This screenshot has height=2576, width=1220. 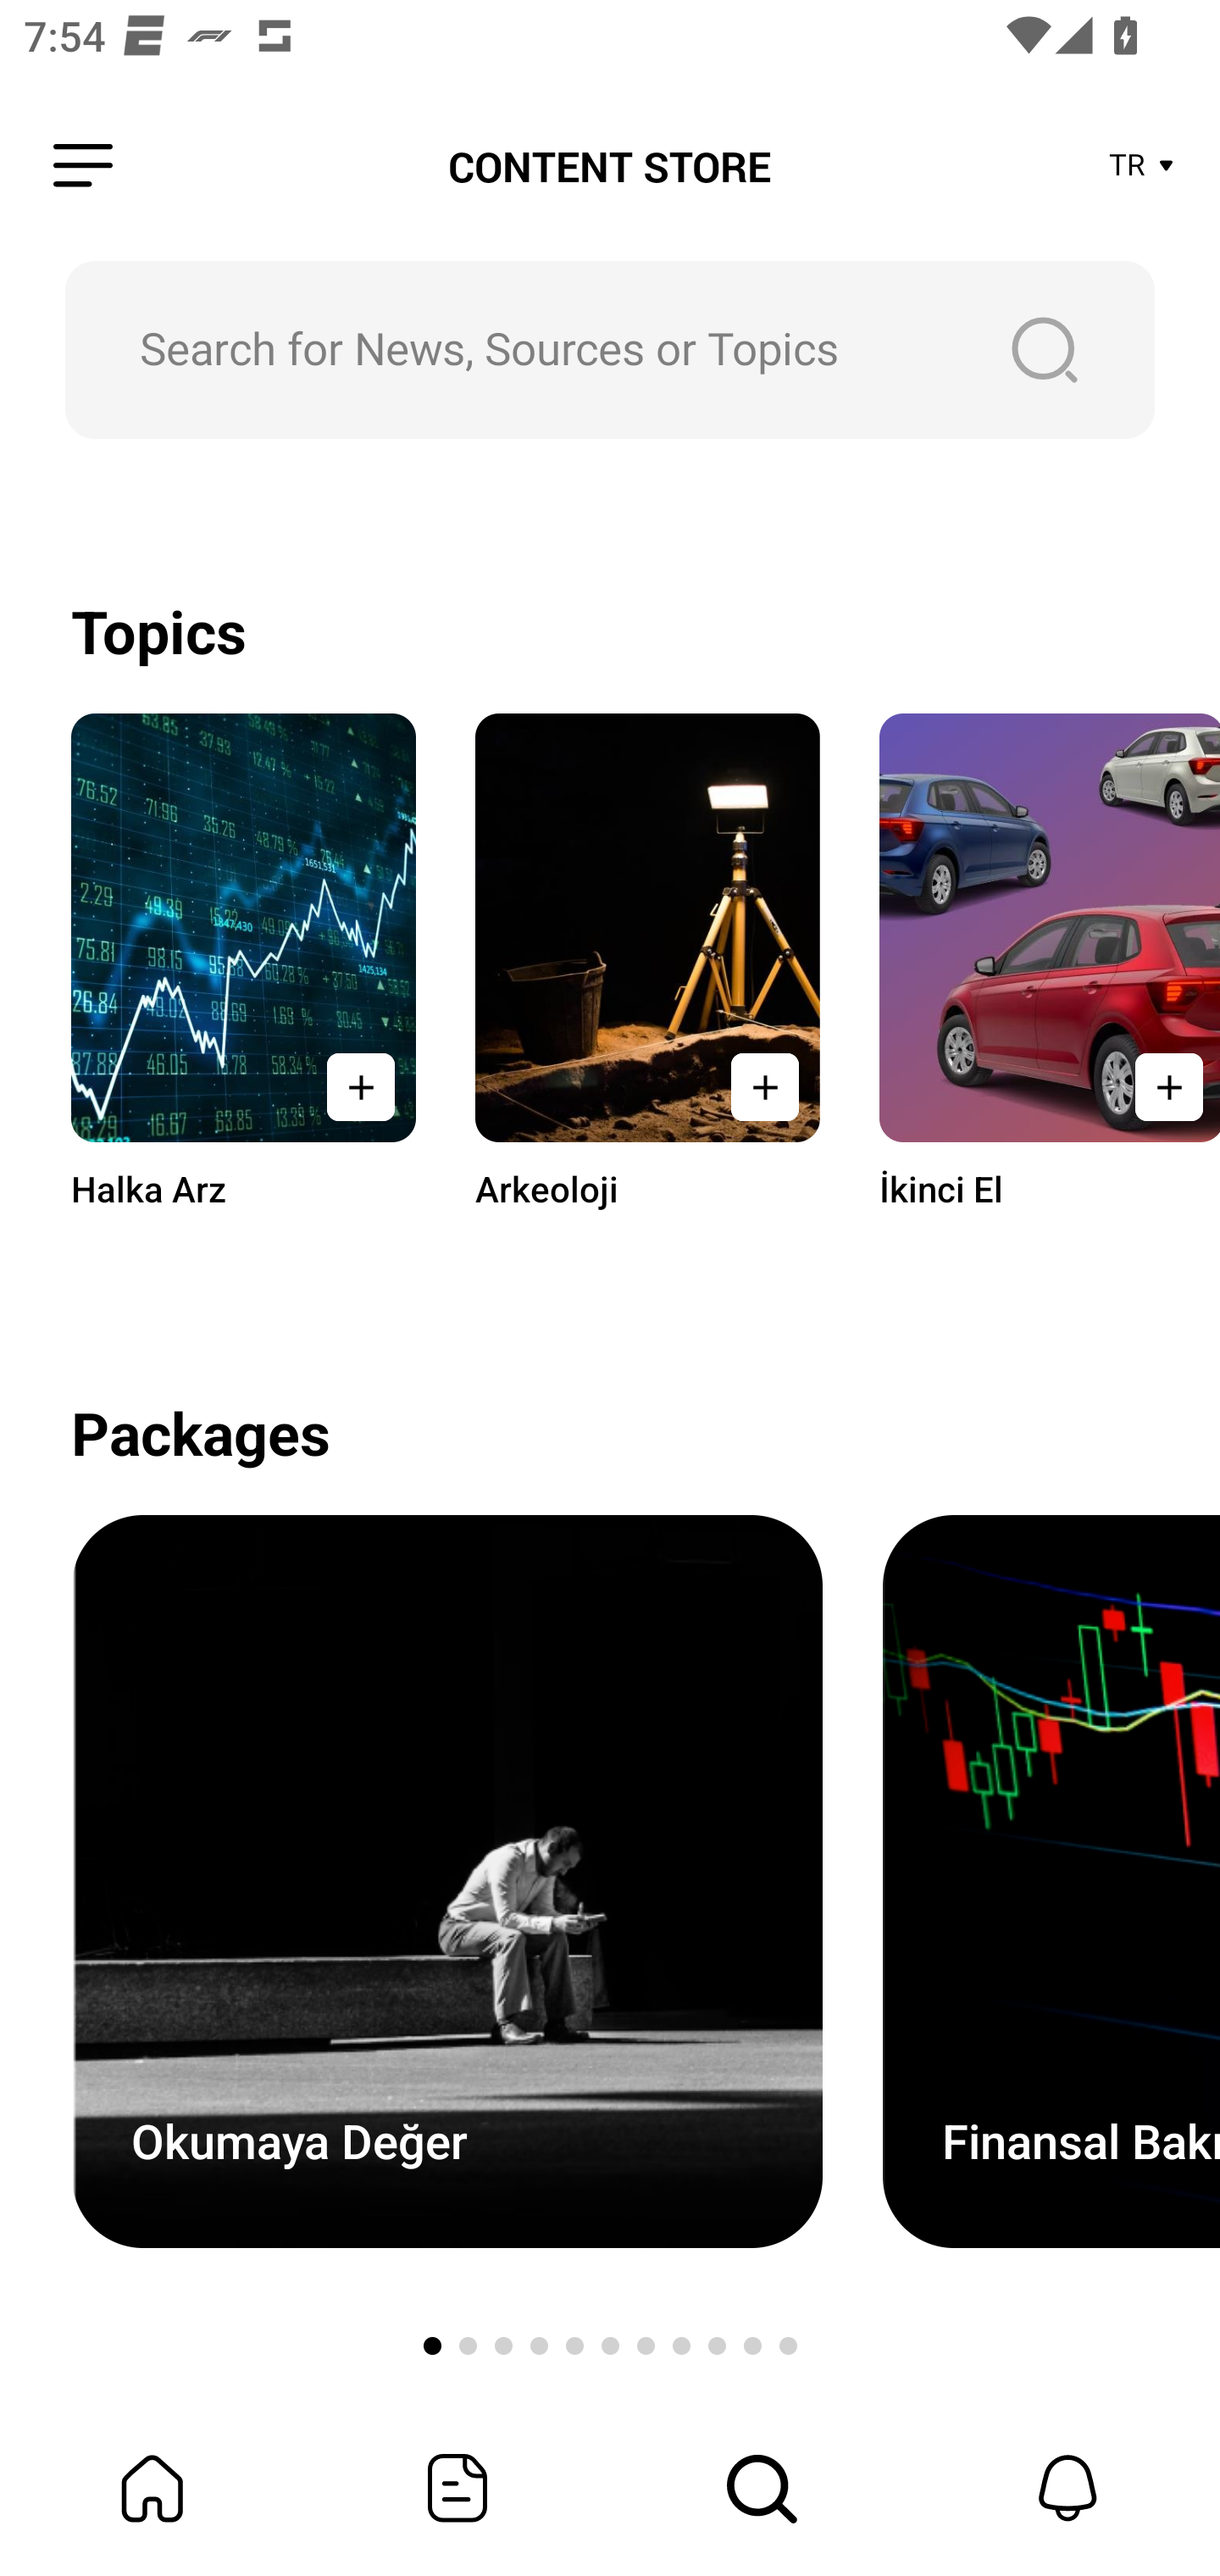 I want to click on Add To My Bundle, so click(x=1159, y=1086).